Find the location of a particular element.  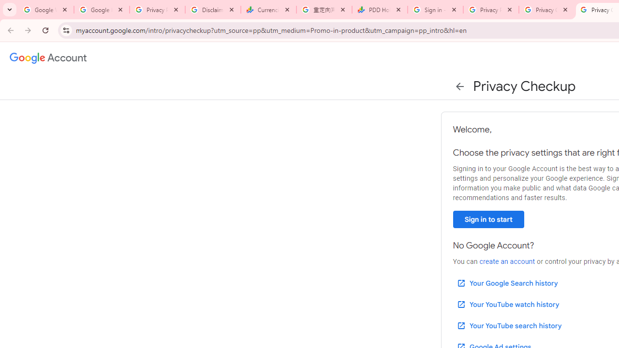

Google Workspace Admin Community is located at coordinates (46, 10).